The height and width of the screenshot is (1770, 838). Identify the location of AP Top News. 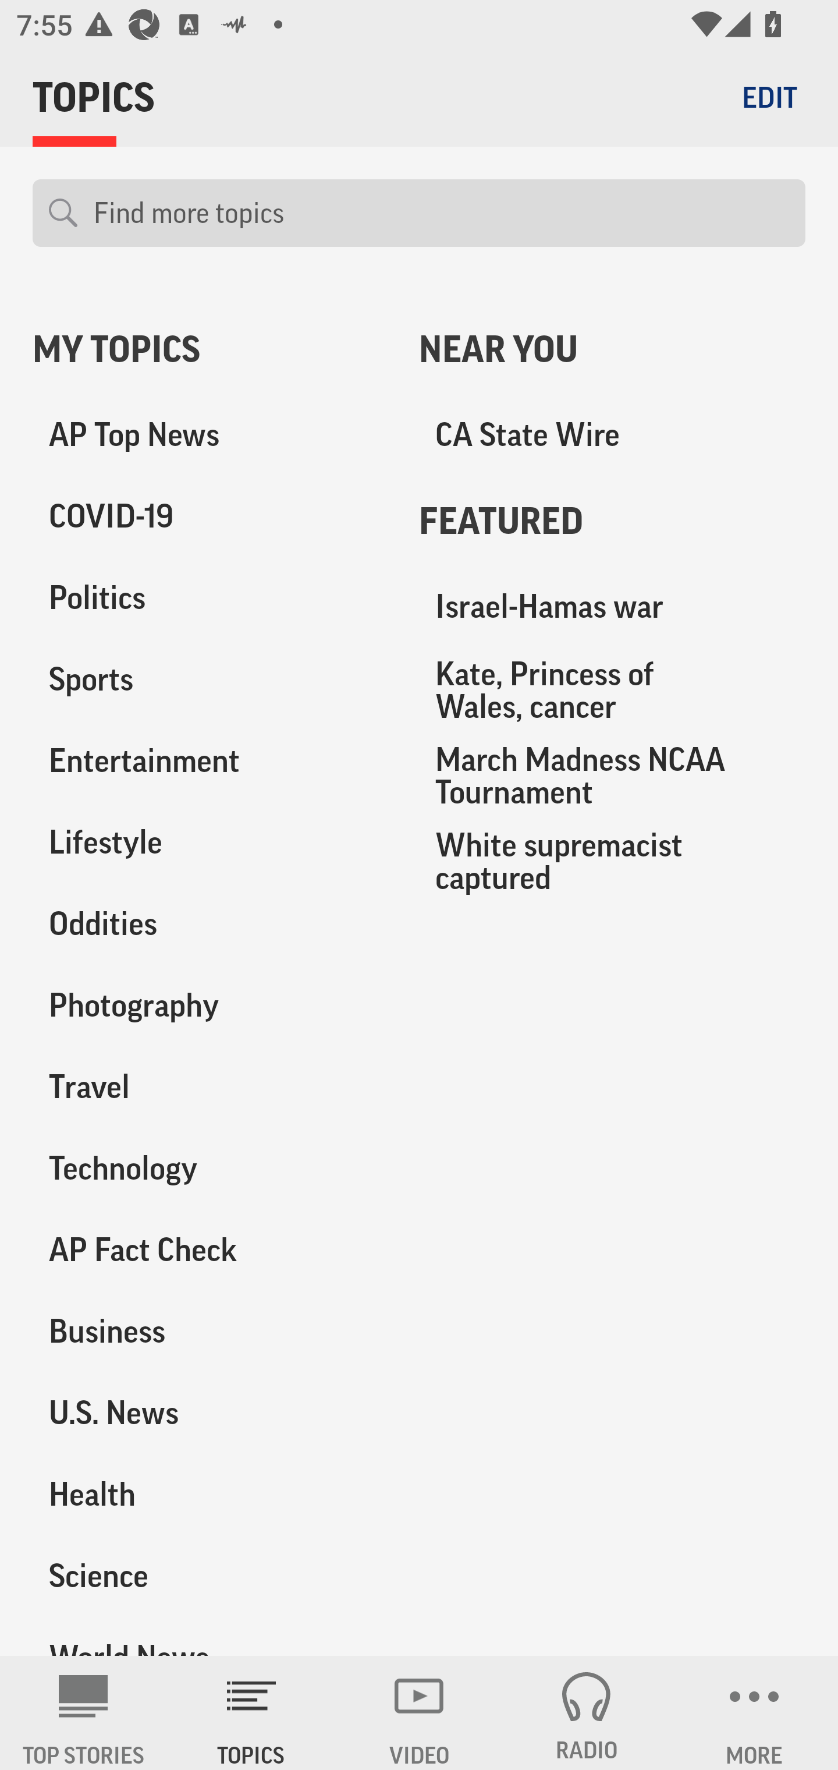
(210, 435).